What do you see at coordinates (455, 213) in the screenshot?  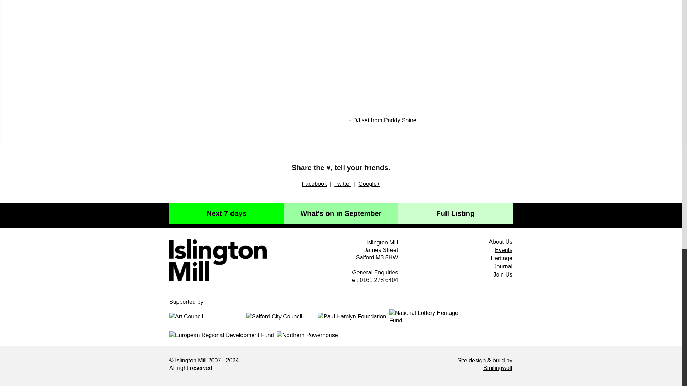 I see `Full Listing` at bounding box center [455, 213].